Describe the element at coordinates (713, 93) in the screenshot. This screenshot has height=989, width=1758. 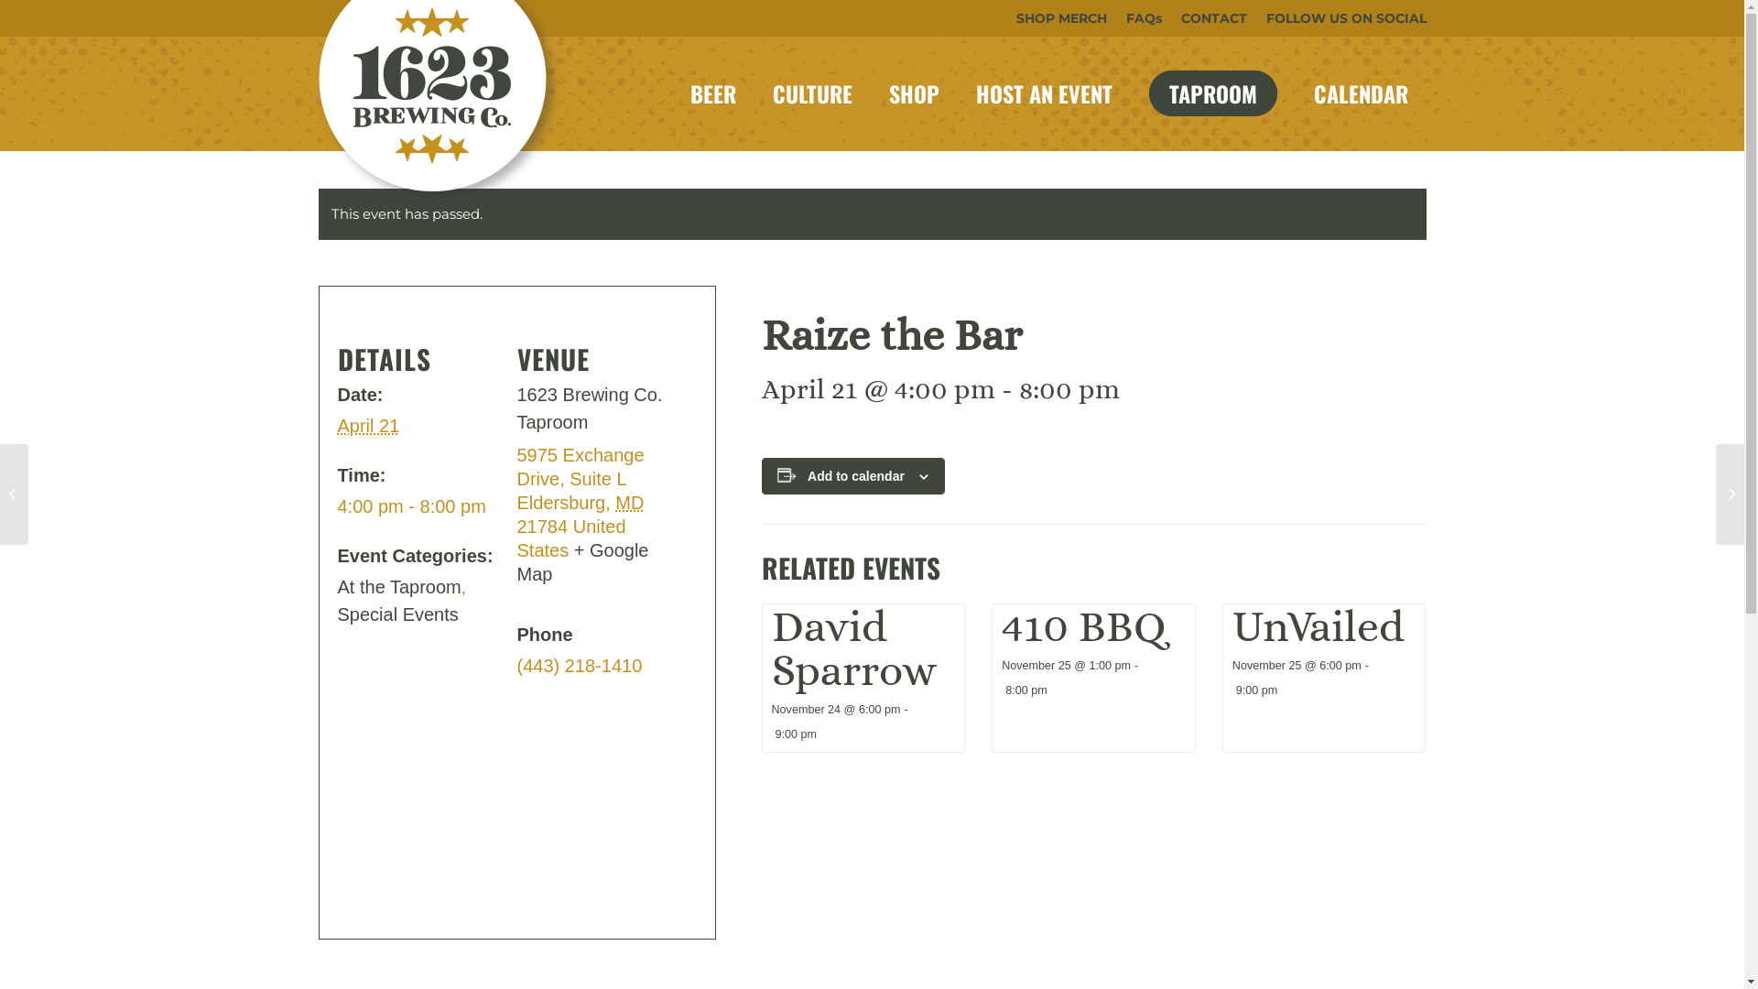
I see `BEER` at that location.